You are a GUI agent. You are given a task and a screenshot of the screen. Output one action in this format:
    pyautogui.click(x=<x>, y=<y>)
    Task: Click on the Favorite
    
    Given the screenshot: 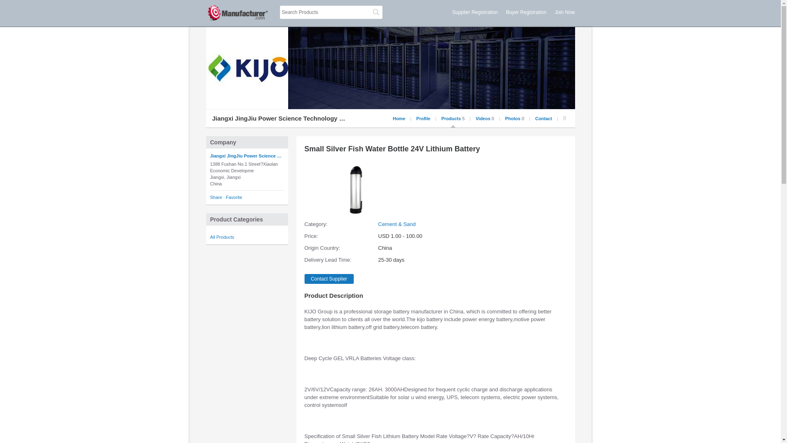 What is the action you would take?
    pyautogui.click(x=234, y=197)
    